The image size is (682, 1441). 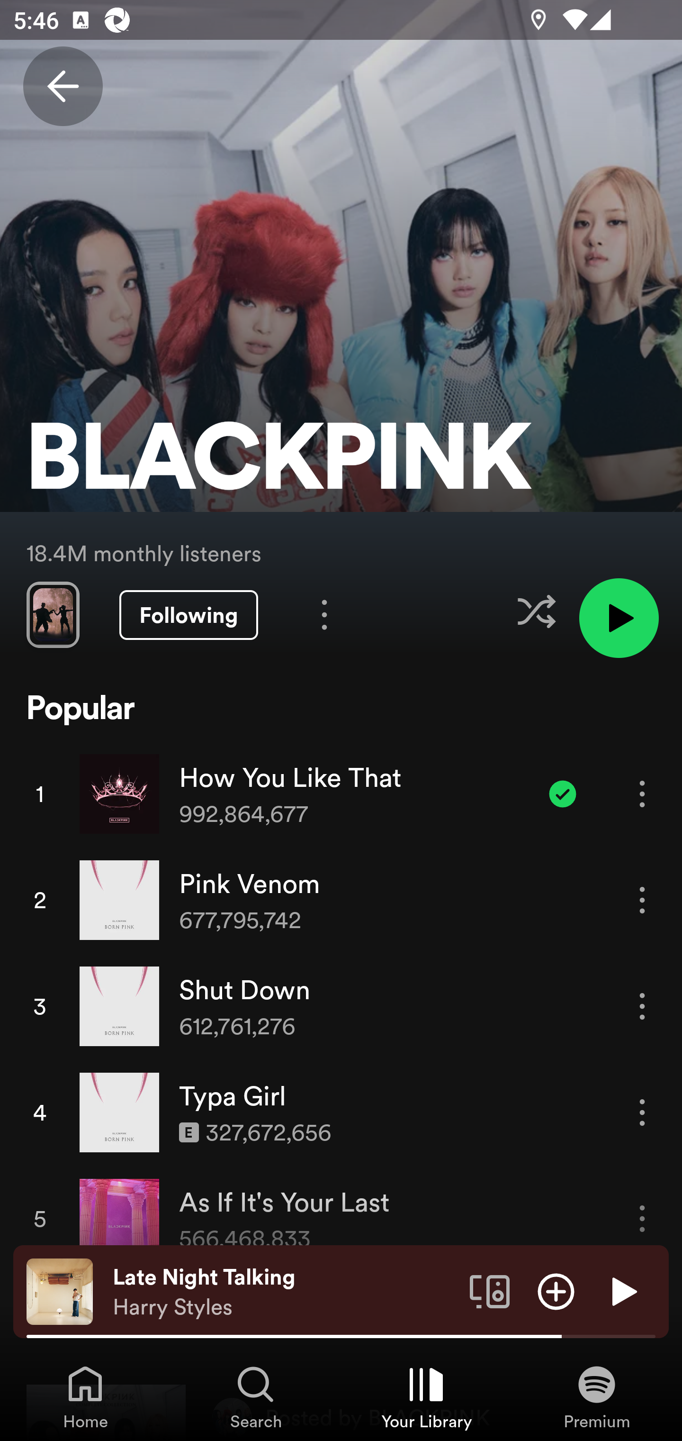 What do you see at coordinates (563, 793) in the screenshot?
I see `Item added` at bounding box center [563, 793].